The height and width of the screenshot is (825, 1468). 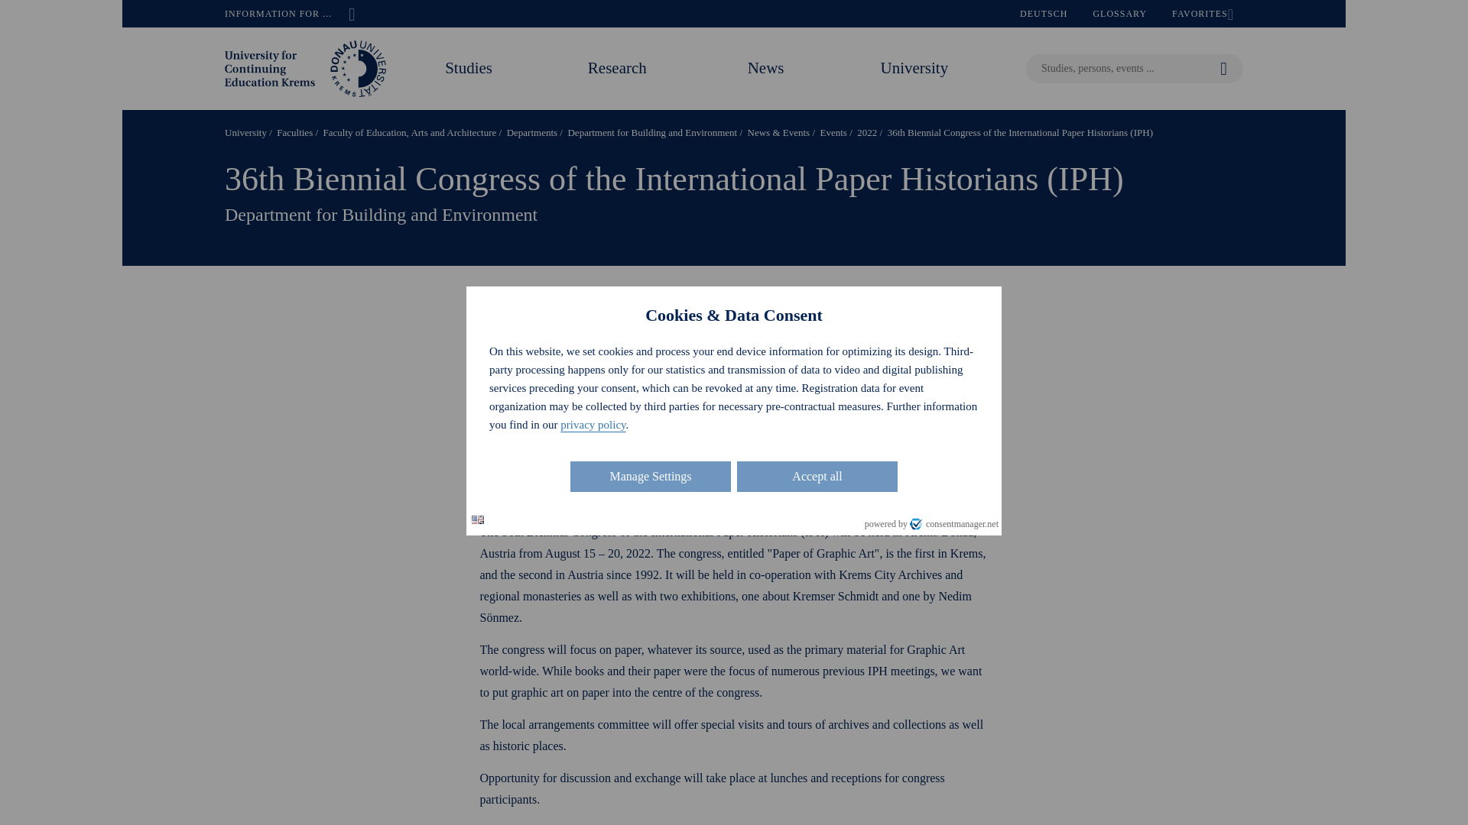 What do you see at coordinates (289, 14) in the screenshot?
I see `INFORMATION FOR ...` at bounding box center [289, 14].